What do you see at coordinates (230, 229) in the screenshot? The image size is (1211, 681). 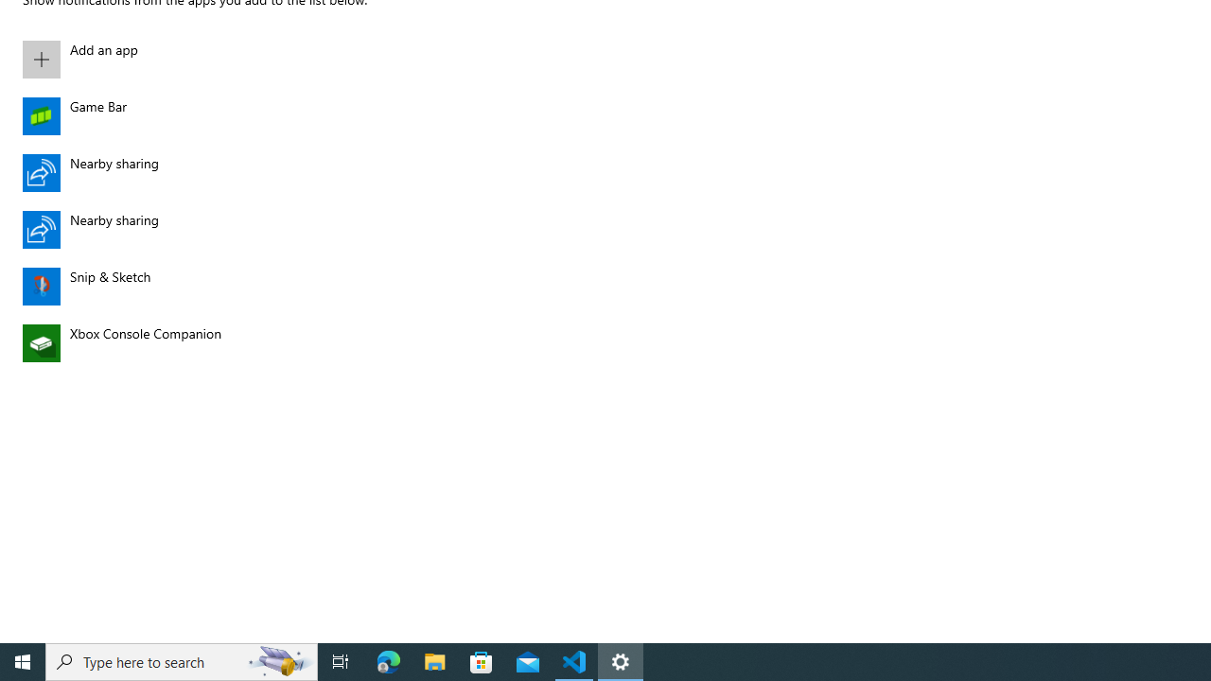 I see `Nearby sharing` at bounding box center [230, 229].